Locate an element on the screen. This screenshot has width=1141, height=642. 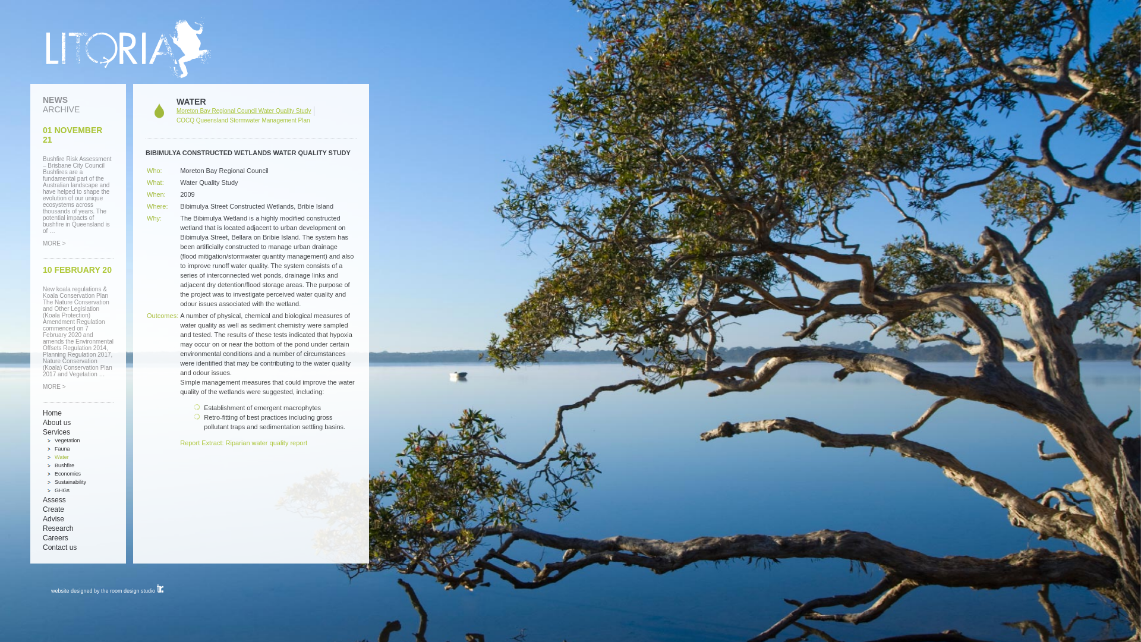
10 FEBRUARY 20 is located at coordinates (77, 270).